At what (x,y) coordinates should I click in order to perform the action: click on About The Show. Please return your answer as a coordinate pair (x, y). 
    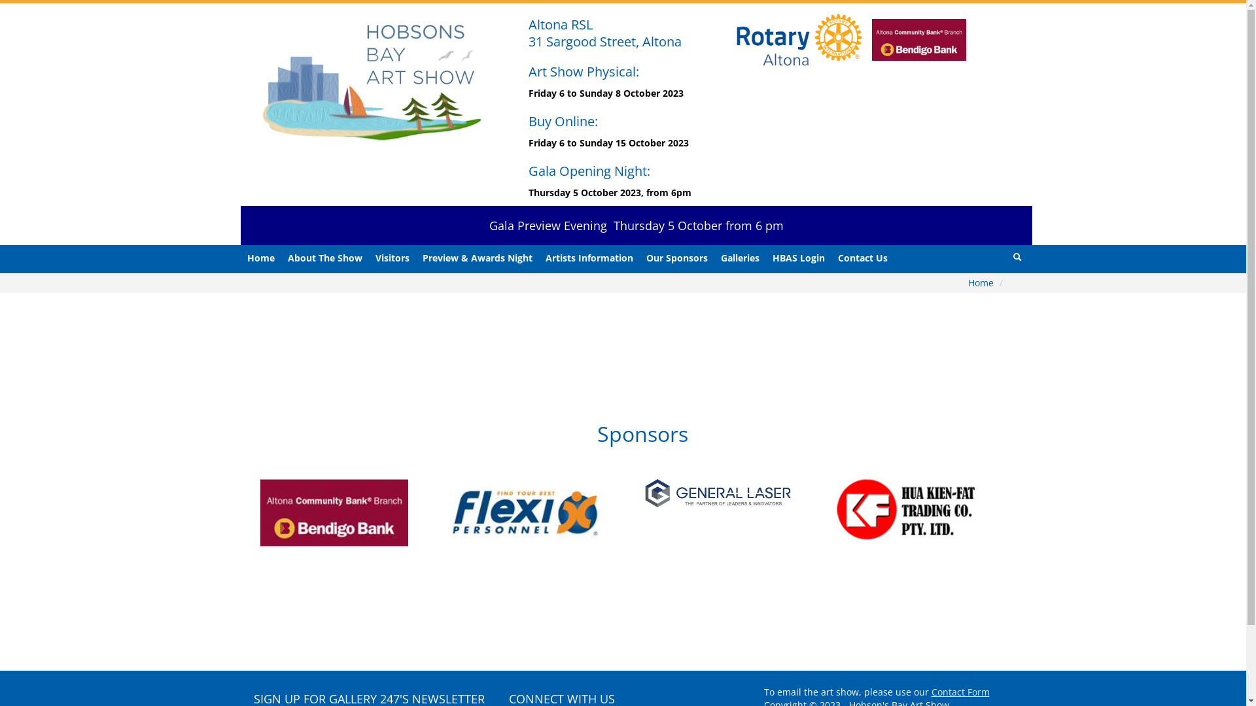
    Looking at the image, I should click on (325, 258).